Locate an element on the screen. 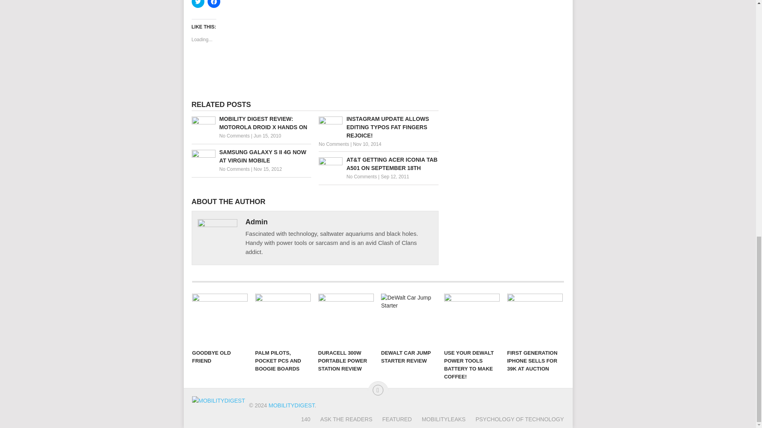 The height and width of the screenshot is (428, 762). PALM PILOTS, POCKET PCS AND BOOGIE BOARDS is located at coordinates (283, 319).